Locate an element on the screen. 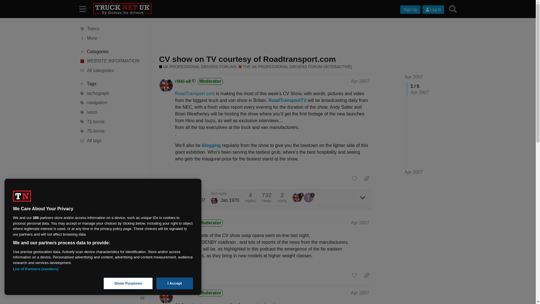 This screenshot has width=540, height=304. RoadTransport.com is located at coordinates (195, 93).